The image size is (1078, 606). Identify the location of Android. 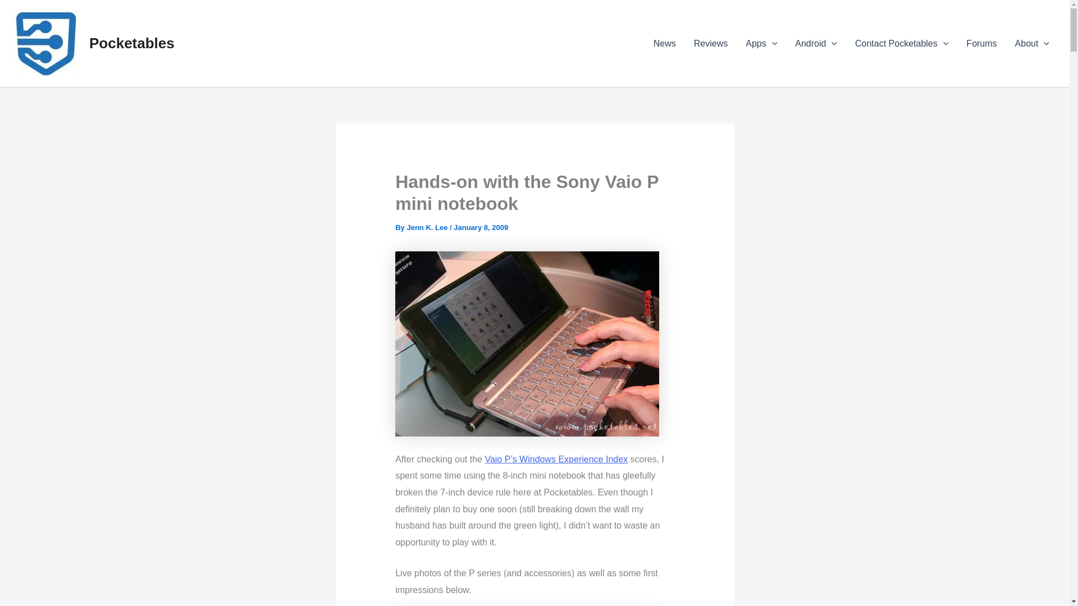
(816, 43).